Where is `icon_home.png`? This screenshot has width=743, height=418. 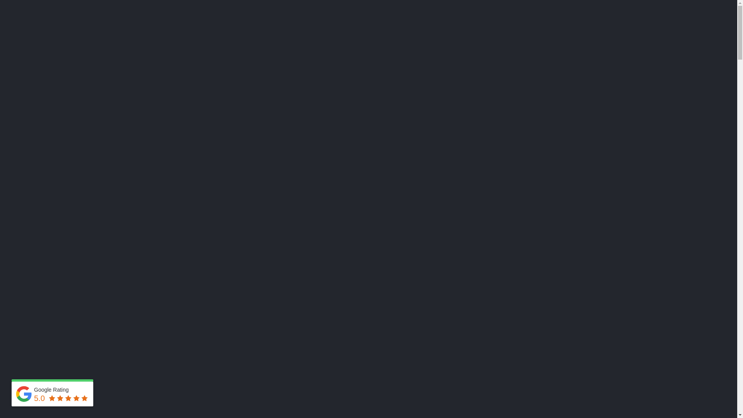
icon_home.png is located at coordinates (161, 145).